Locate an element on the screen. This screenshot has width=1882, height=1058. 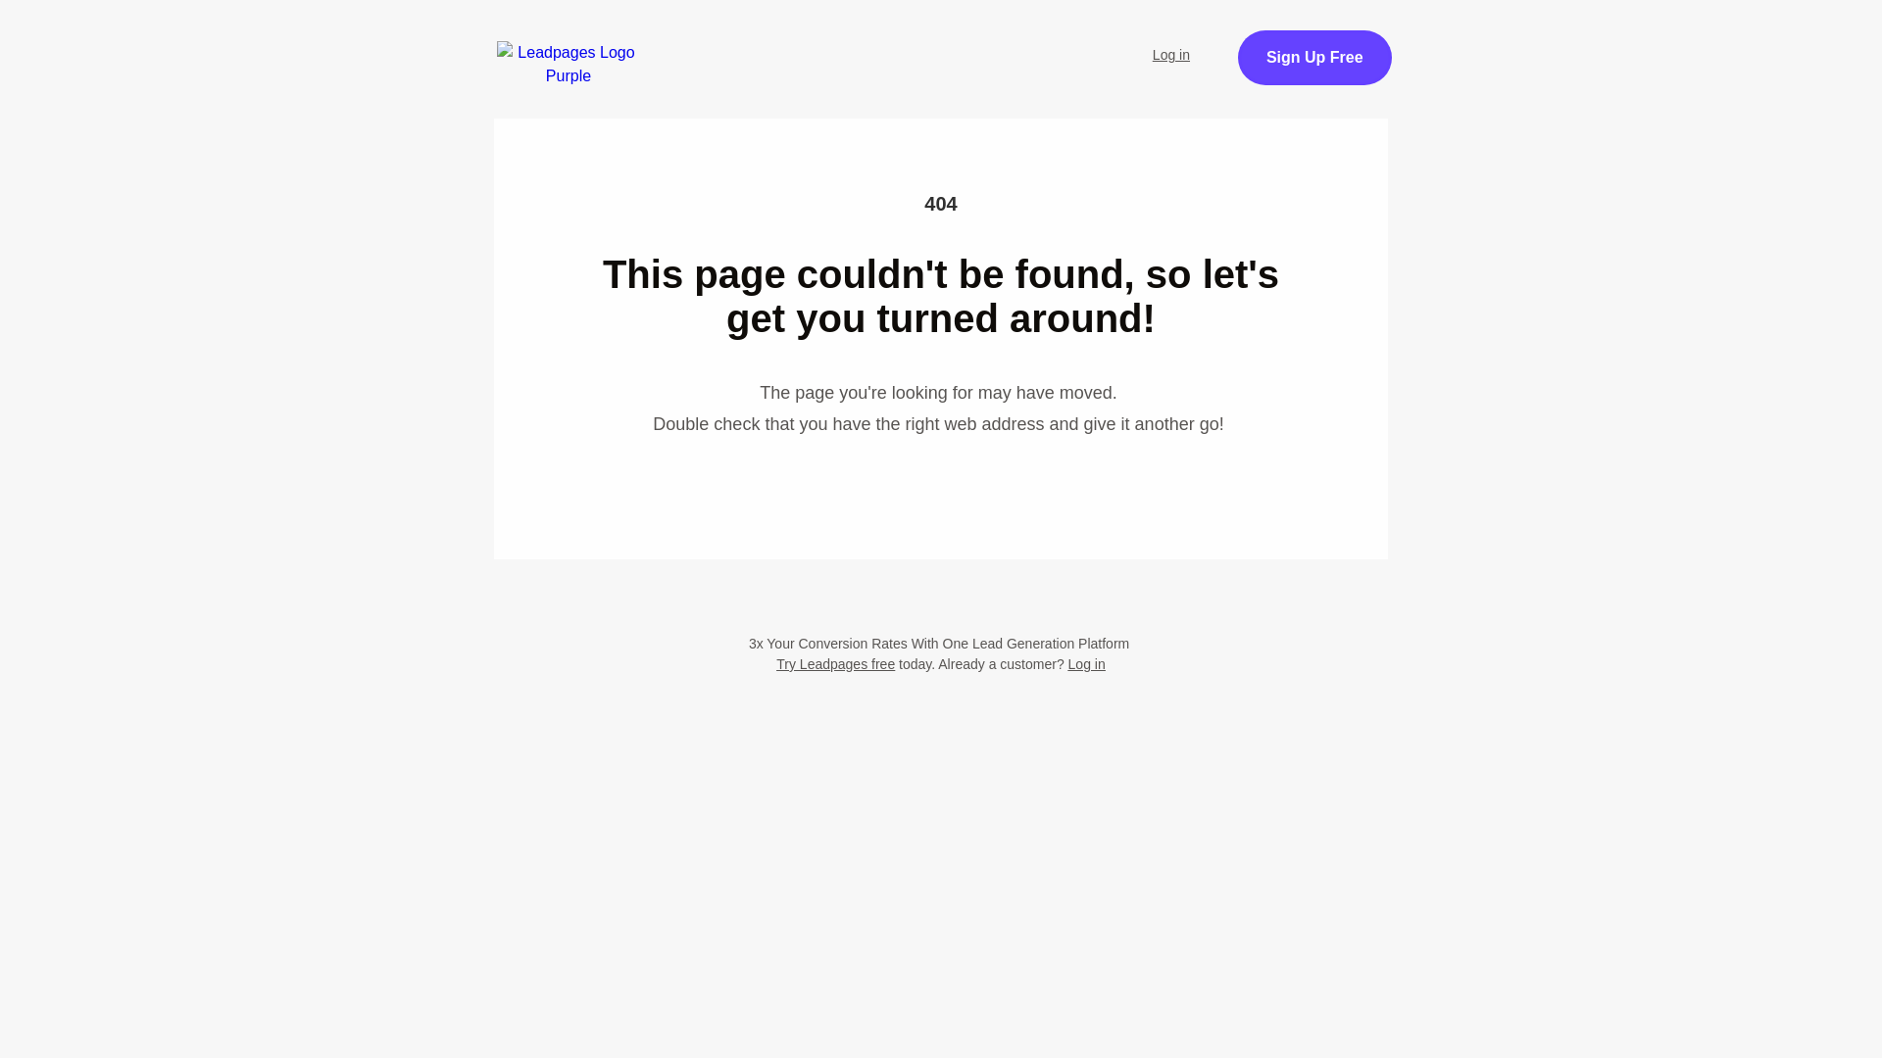
Start Spiritual Gifts Test is located at coordinates (811, 43).